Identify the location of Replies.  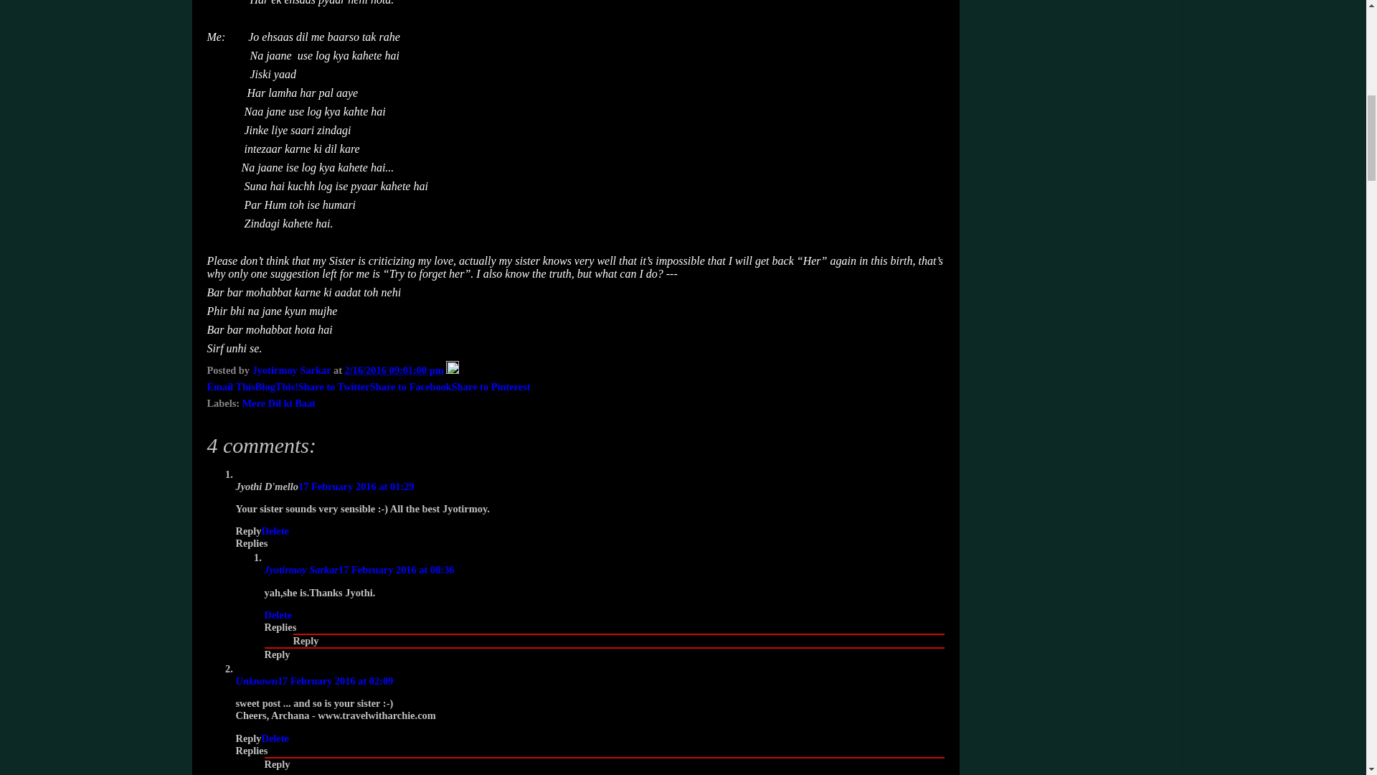
(251, 542).